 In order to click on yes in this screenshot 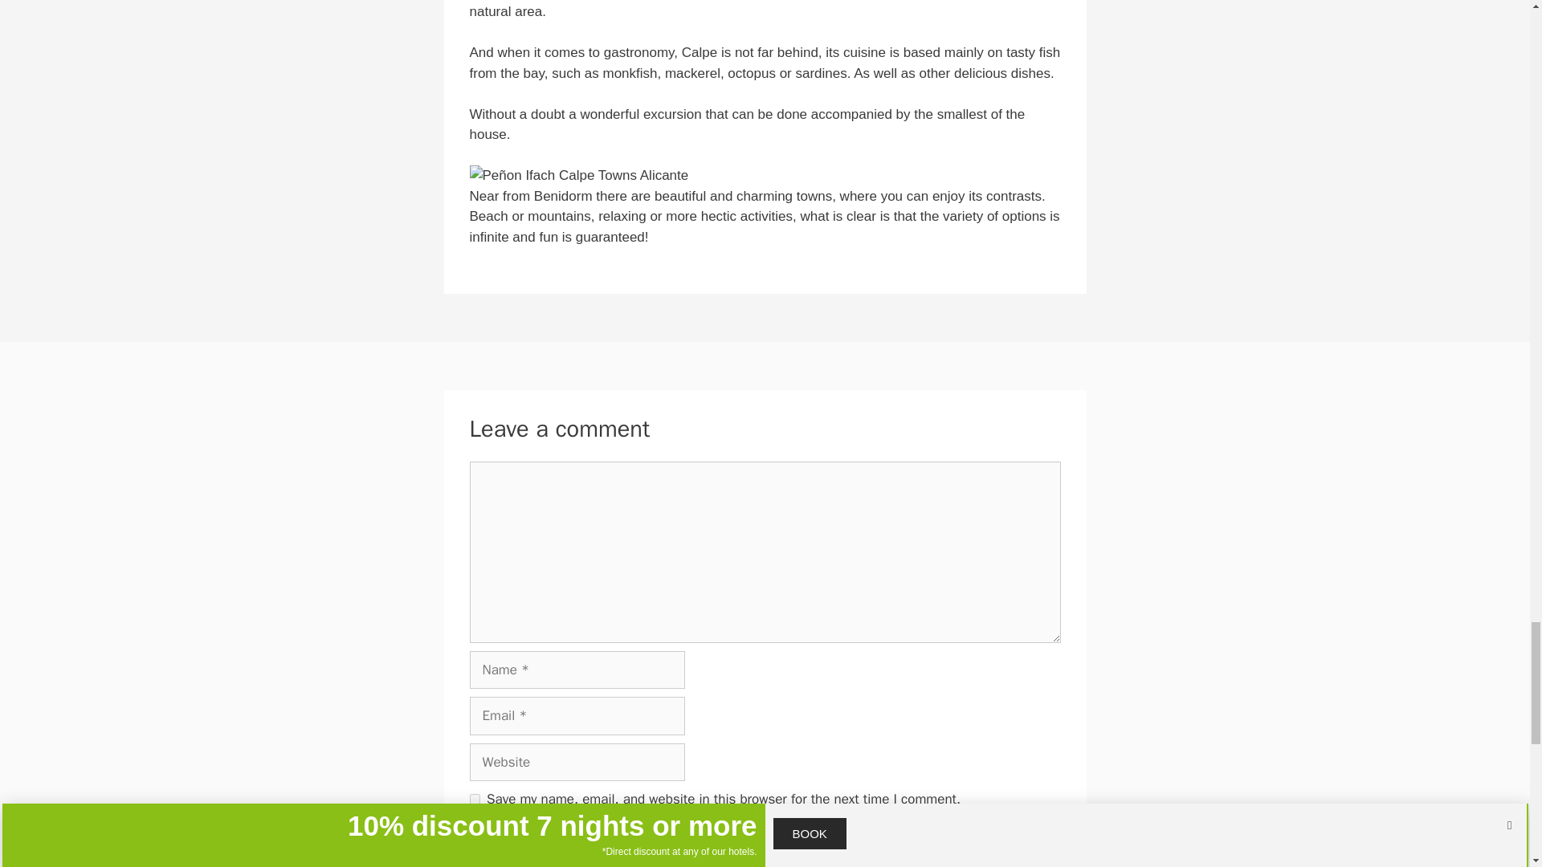, I will do `click(474, 800)`.